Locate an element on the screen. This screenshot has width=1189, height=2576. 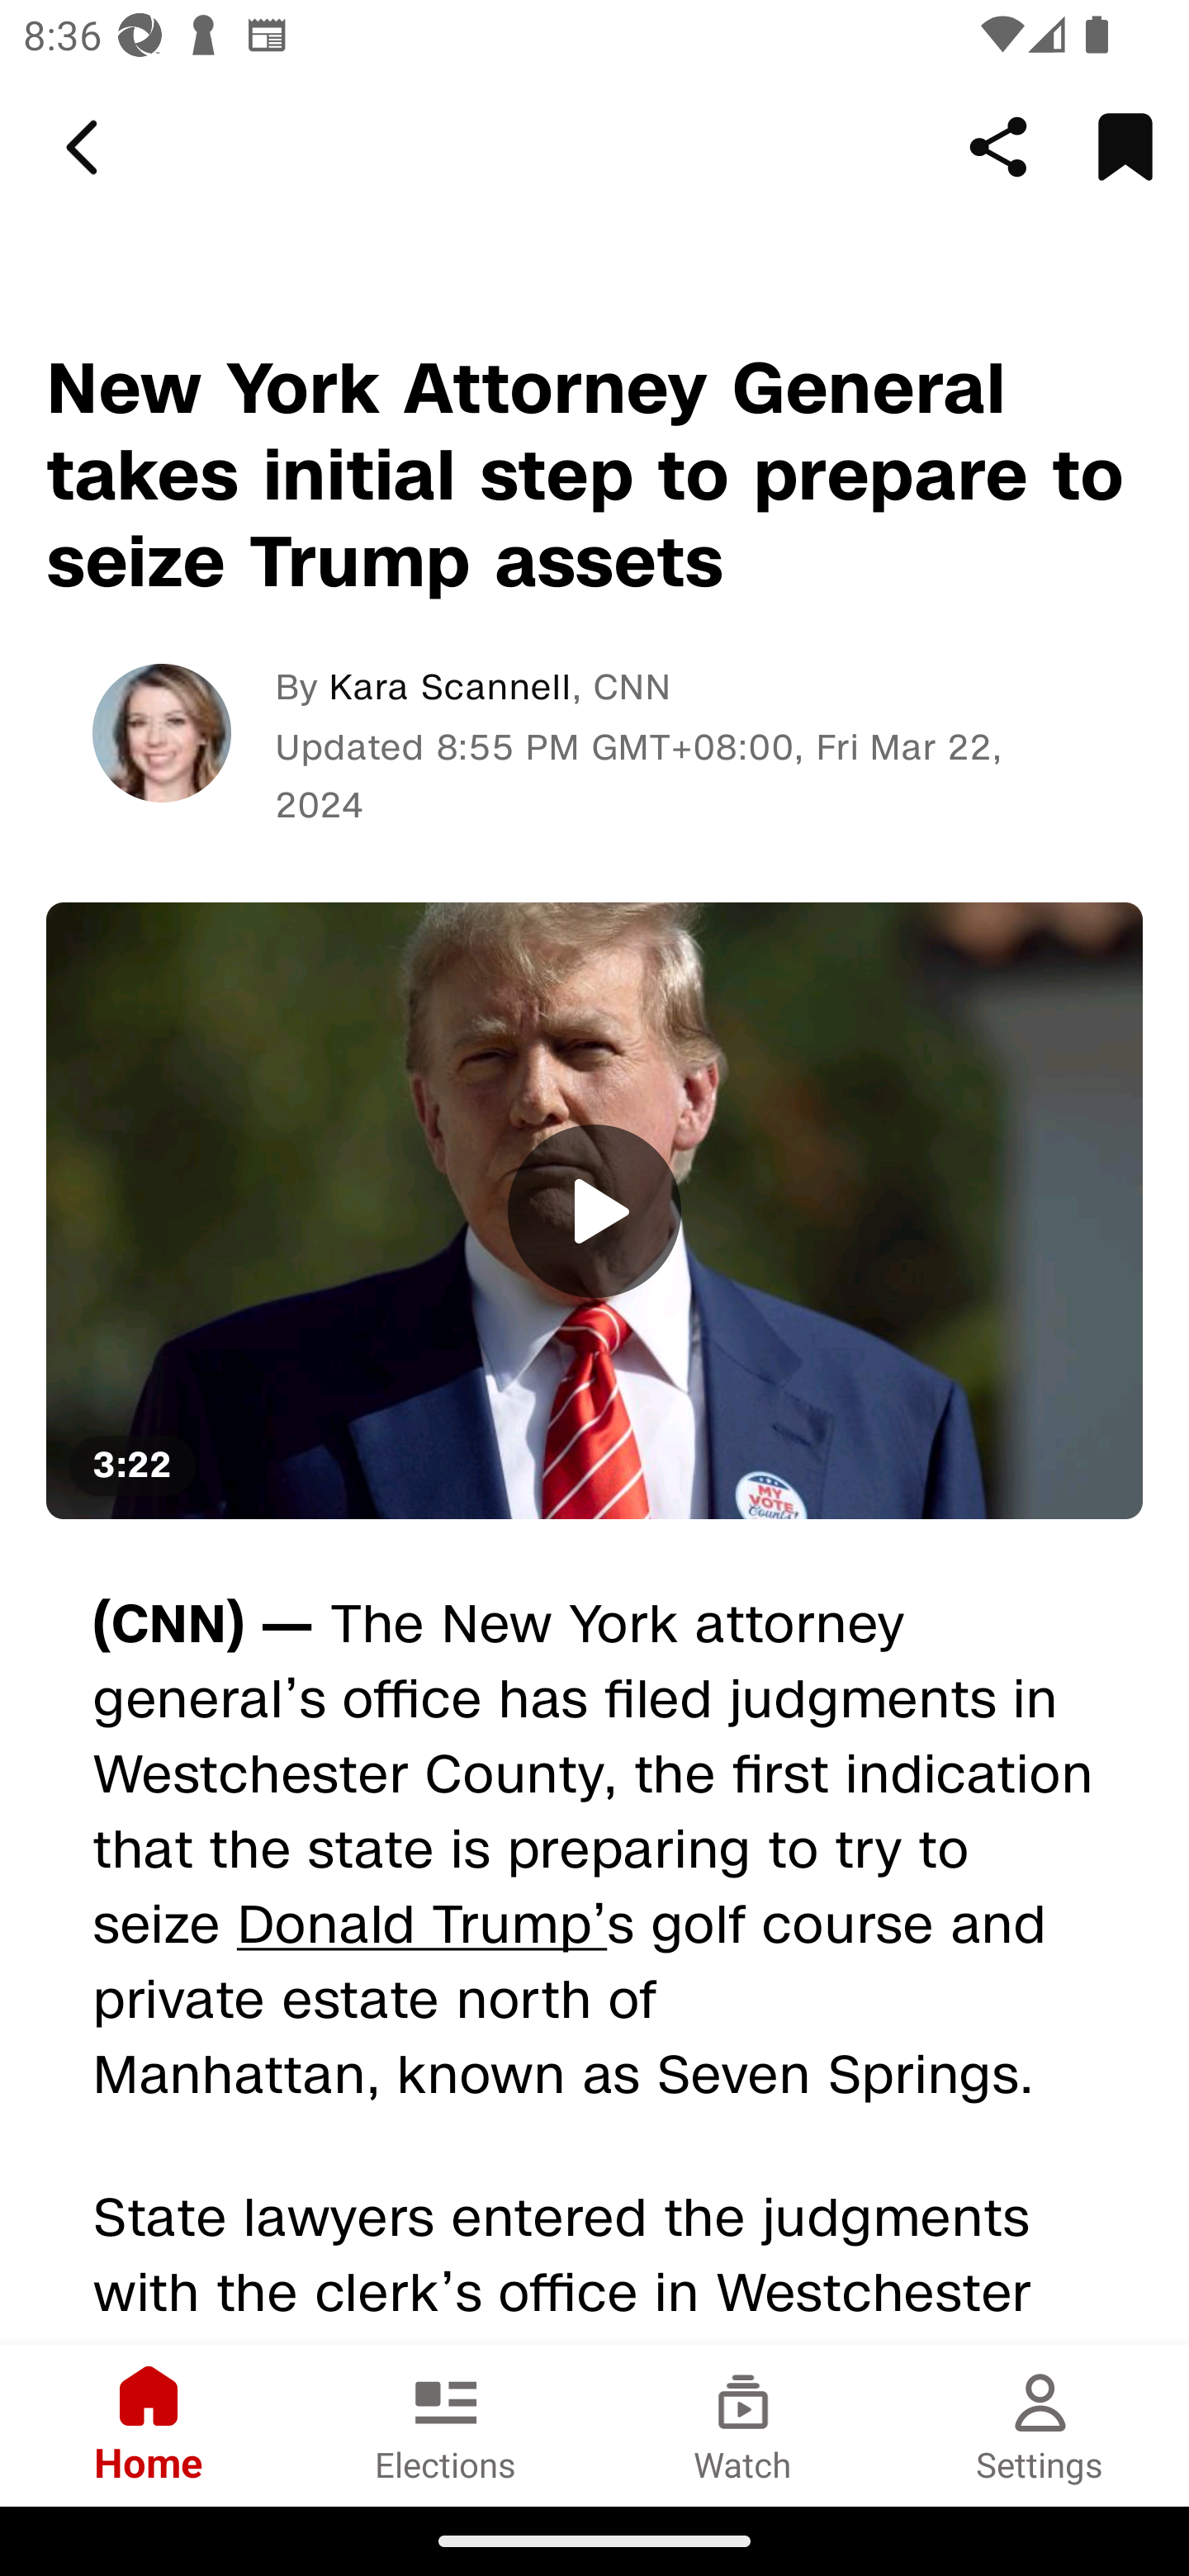
Settings is located at coordinates (1040, 2425).